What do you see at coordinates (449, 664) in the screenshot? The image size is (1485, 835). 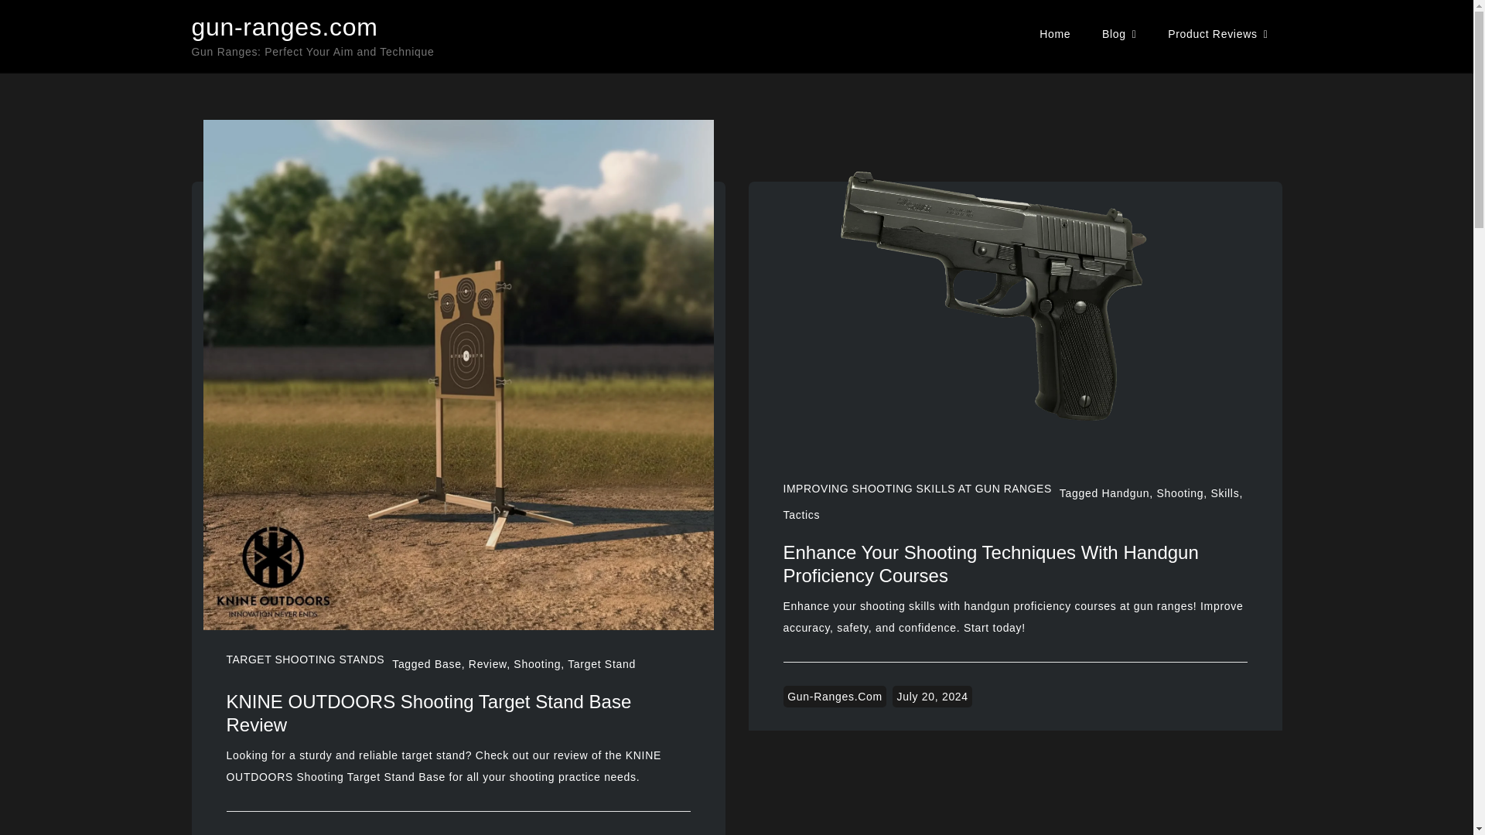 I see `Base` at bounding box center [449, 664].